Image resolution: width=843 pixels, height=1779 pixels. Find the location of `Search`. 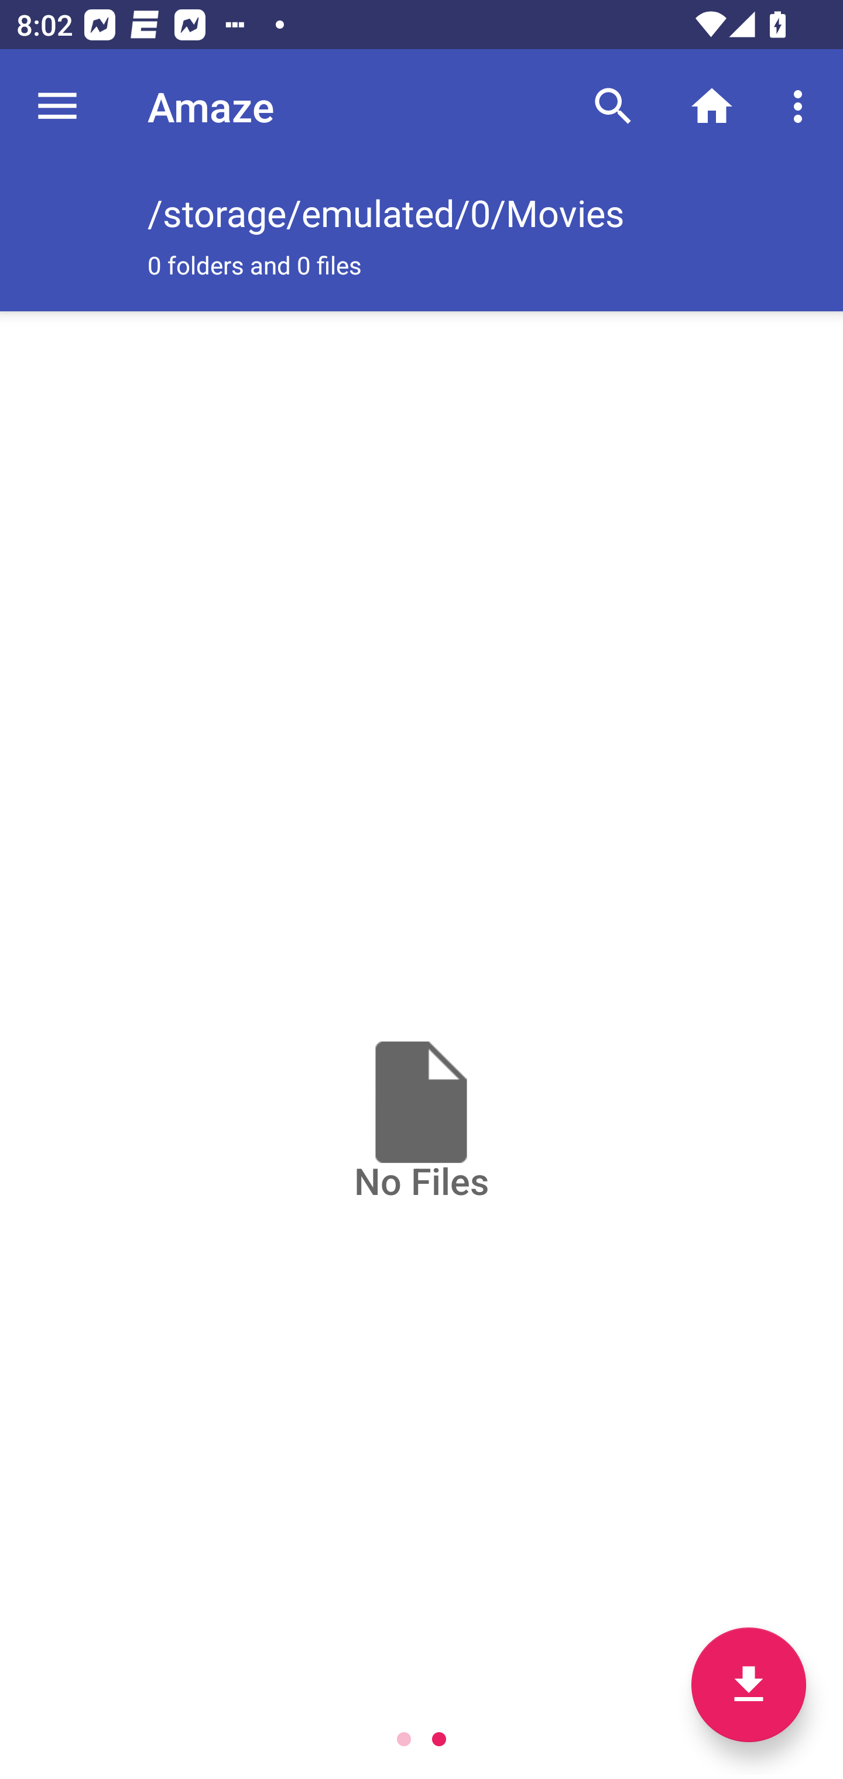

Search is located at coordinates (613, 107).